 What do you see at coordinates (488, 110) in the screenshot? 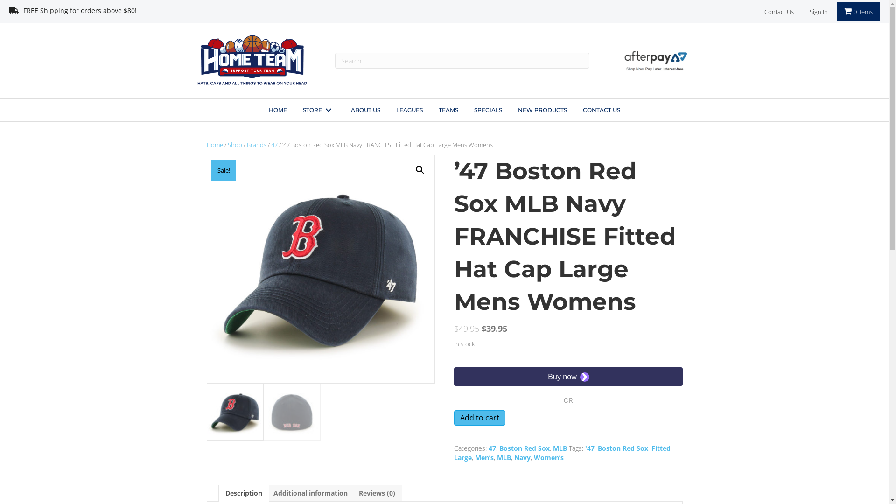
I see `SPECIALS` at bounding box center [488, 110].